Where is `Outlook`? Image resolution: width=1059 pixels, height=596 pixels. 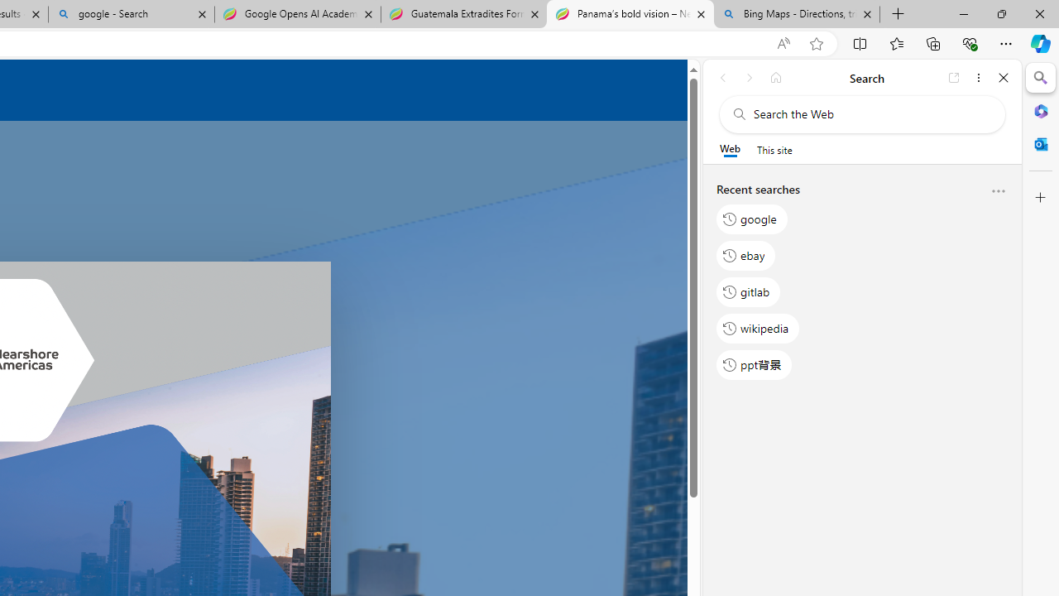
Outlook is located at coordinates (1041, 144).